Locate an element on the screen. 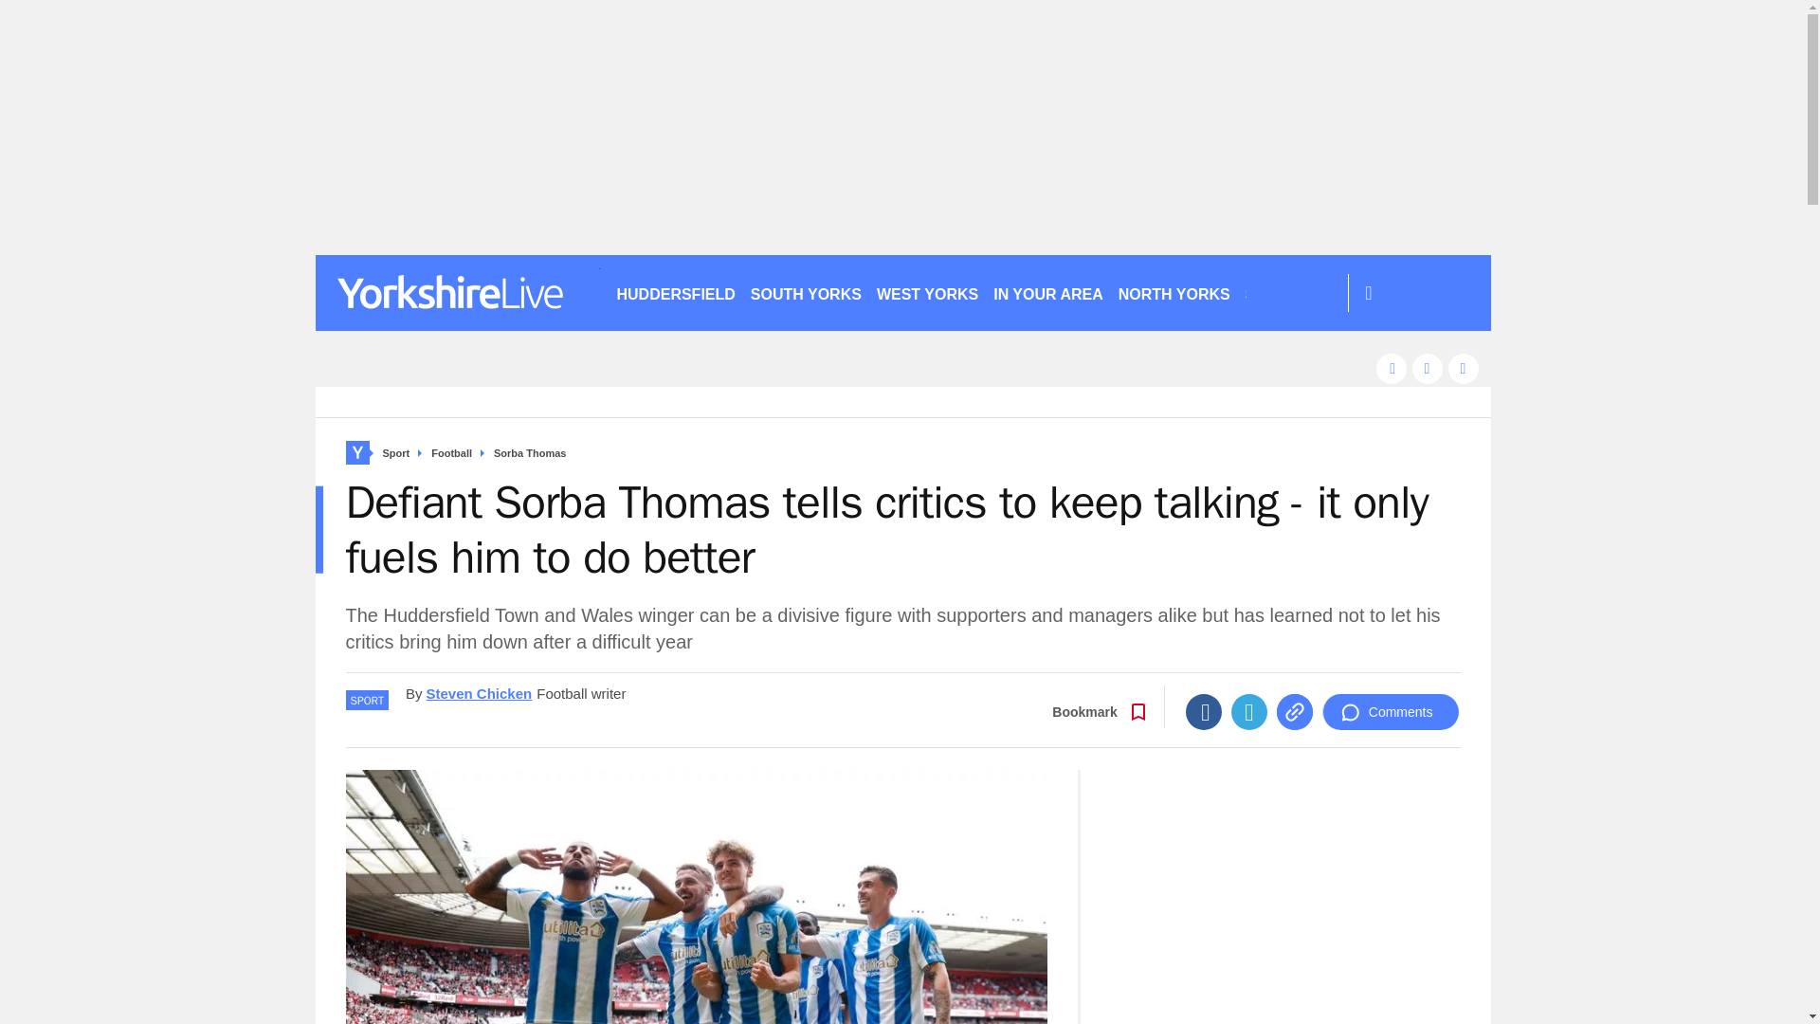 The image size is (1820, 1024). facebook is located at coordinates (1392, 368).